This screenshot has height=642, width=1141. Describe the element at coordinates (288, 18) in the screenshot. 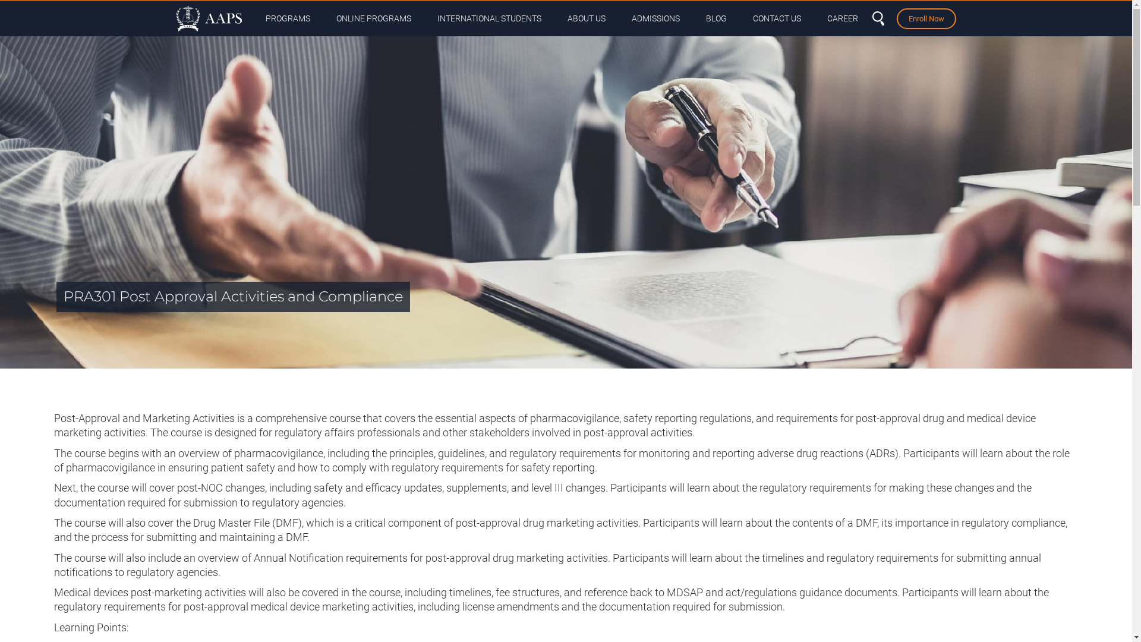

I see `PROGRAMS` at that location.